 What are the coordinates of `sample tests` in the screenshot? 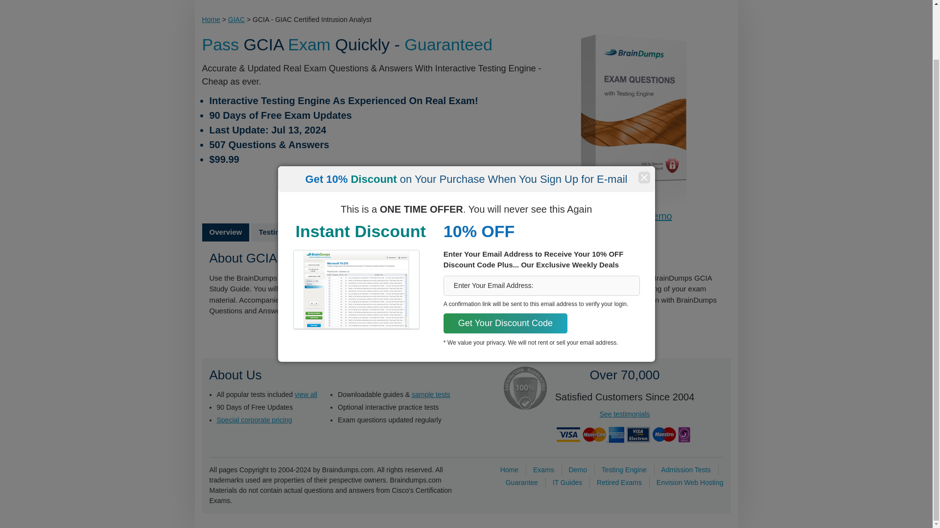 It's located at (431, 394).